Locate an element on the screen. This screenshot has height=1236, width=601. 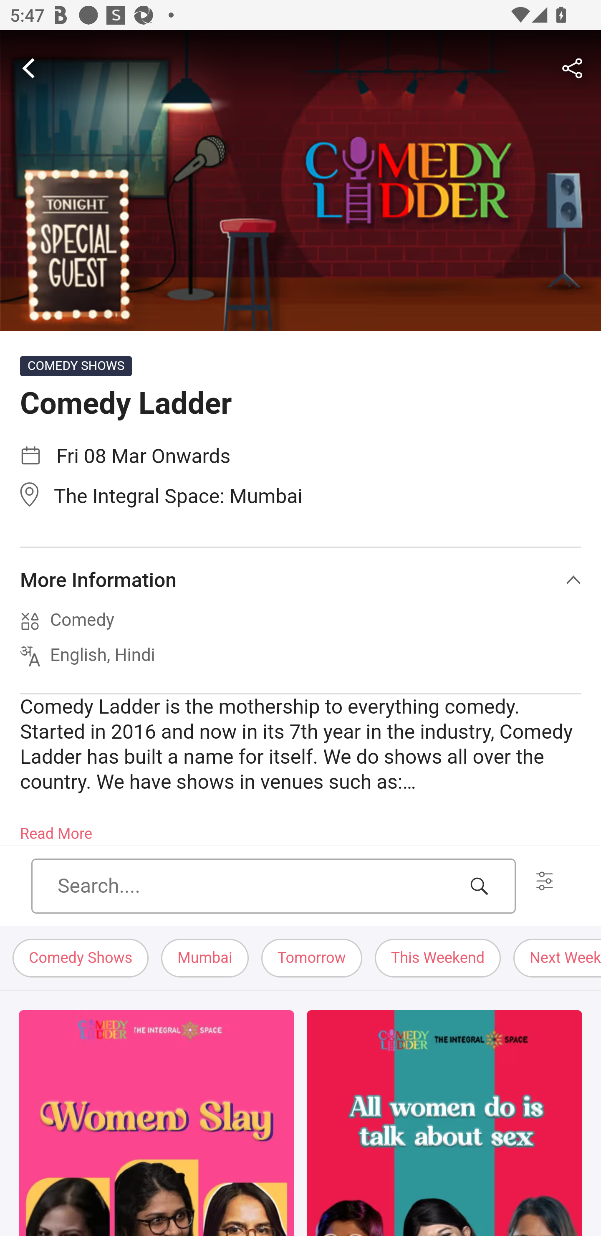
This Weekend is located at coordinates (438, 958).